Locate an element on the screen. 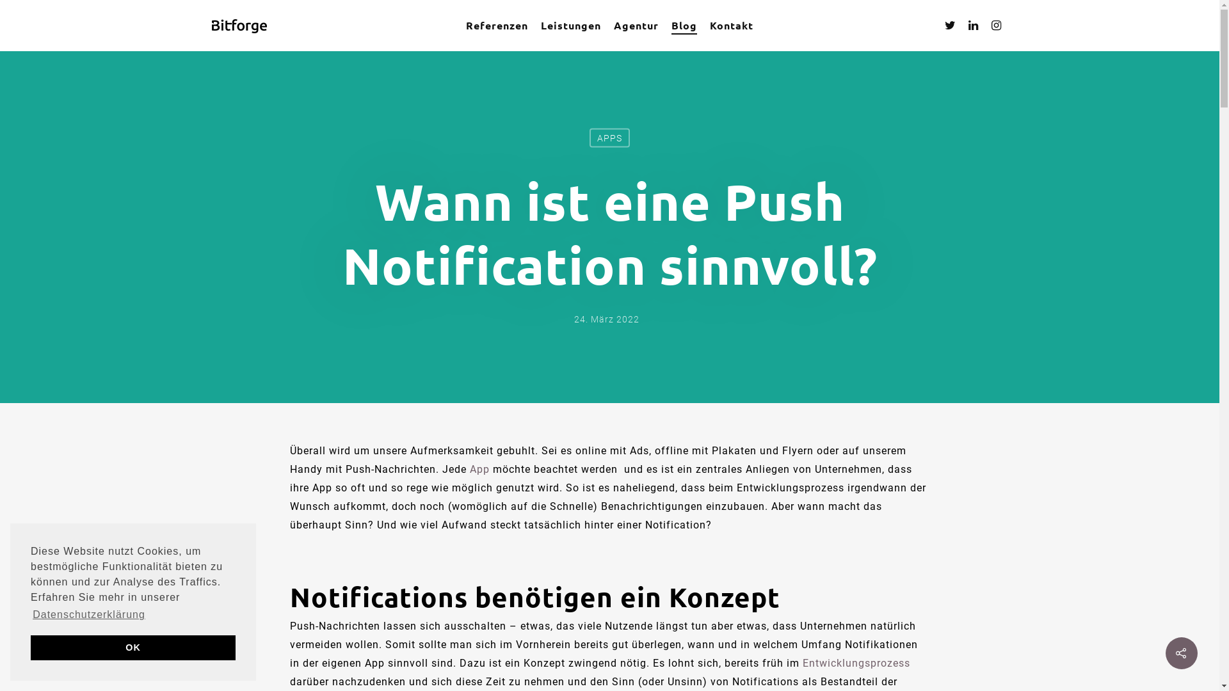 The image size is (1229, 691). APPS is located at coordinates (609, 138).